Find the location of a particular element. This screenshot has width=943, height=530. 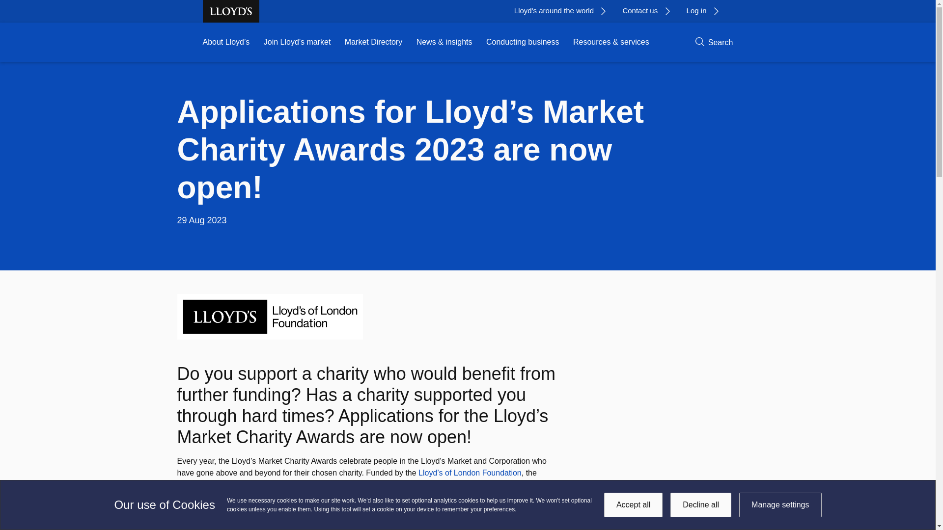

Log in is located at coordinates (706, 11).